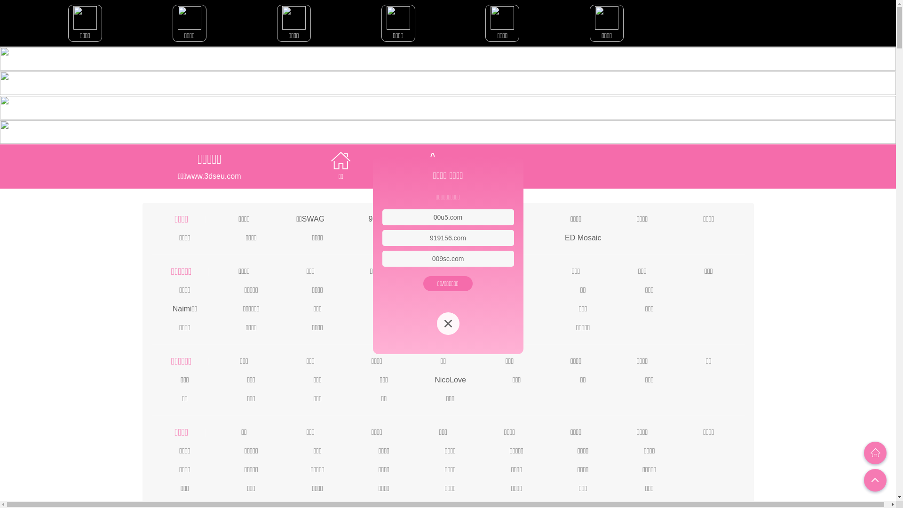 The height and width of the screenshot is (508, 903). What do you see at coordinates (583, 237) in the screenshot?
I see `ED Mosaic` at bounding box center [583, 237].